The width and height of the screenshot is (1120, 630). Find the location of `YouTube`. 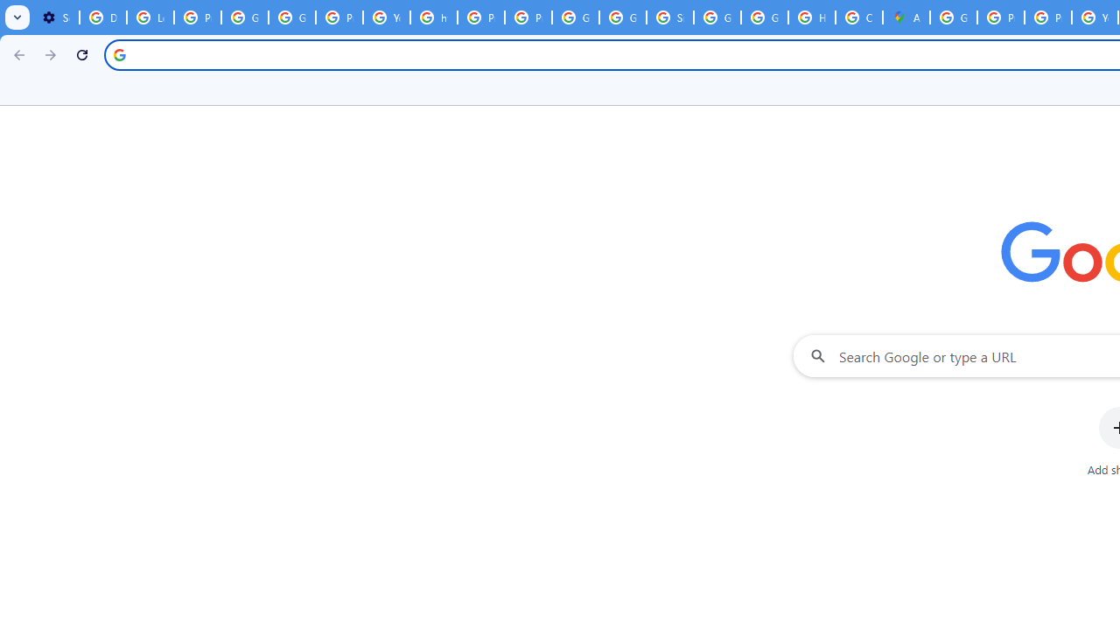

YouTube is located at coordinates (386, 17).